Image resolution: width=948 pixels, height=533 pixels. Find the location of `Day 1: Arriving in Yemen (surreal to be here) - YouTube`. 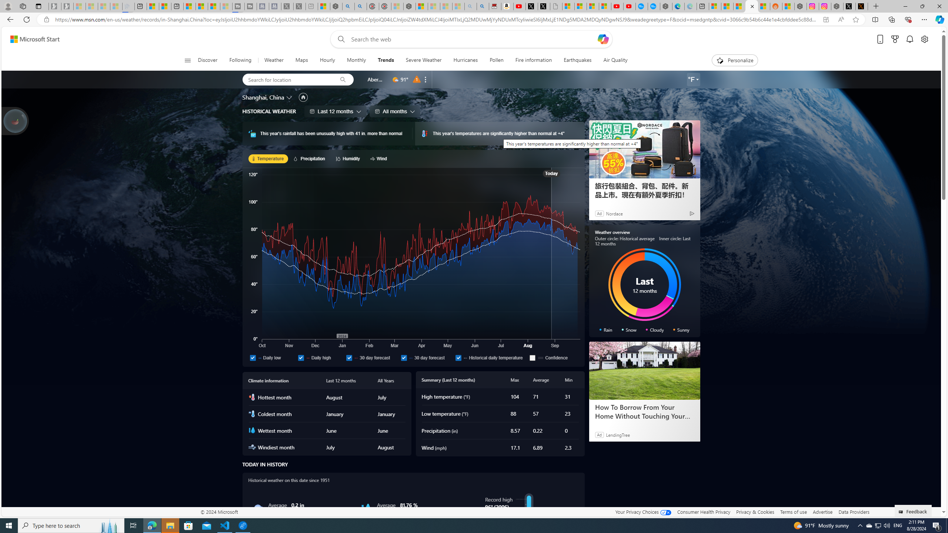

Day 1: Arriving in Yemen (surreal to be here) - YouTube is located at coordinates (519, 6).